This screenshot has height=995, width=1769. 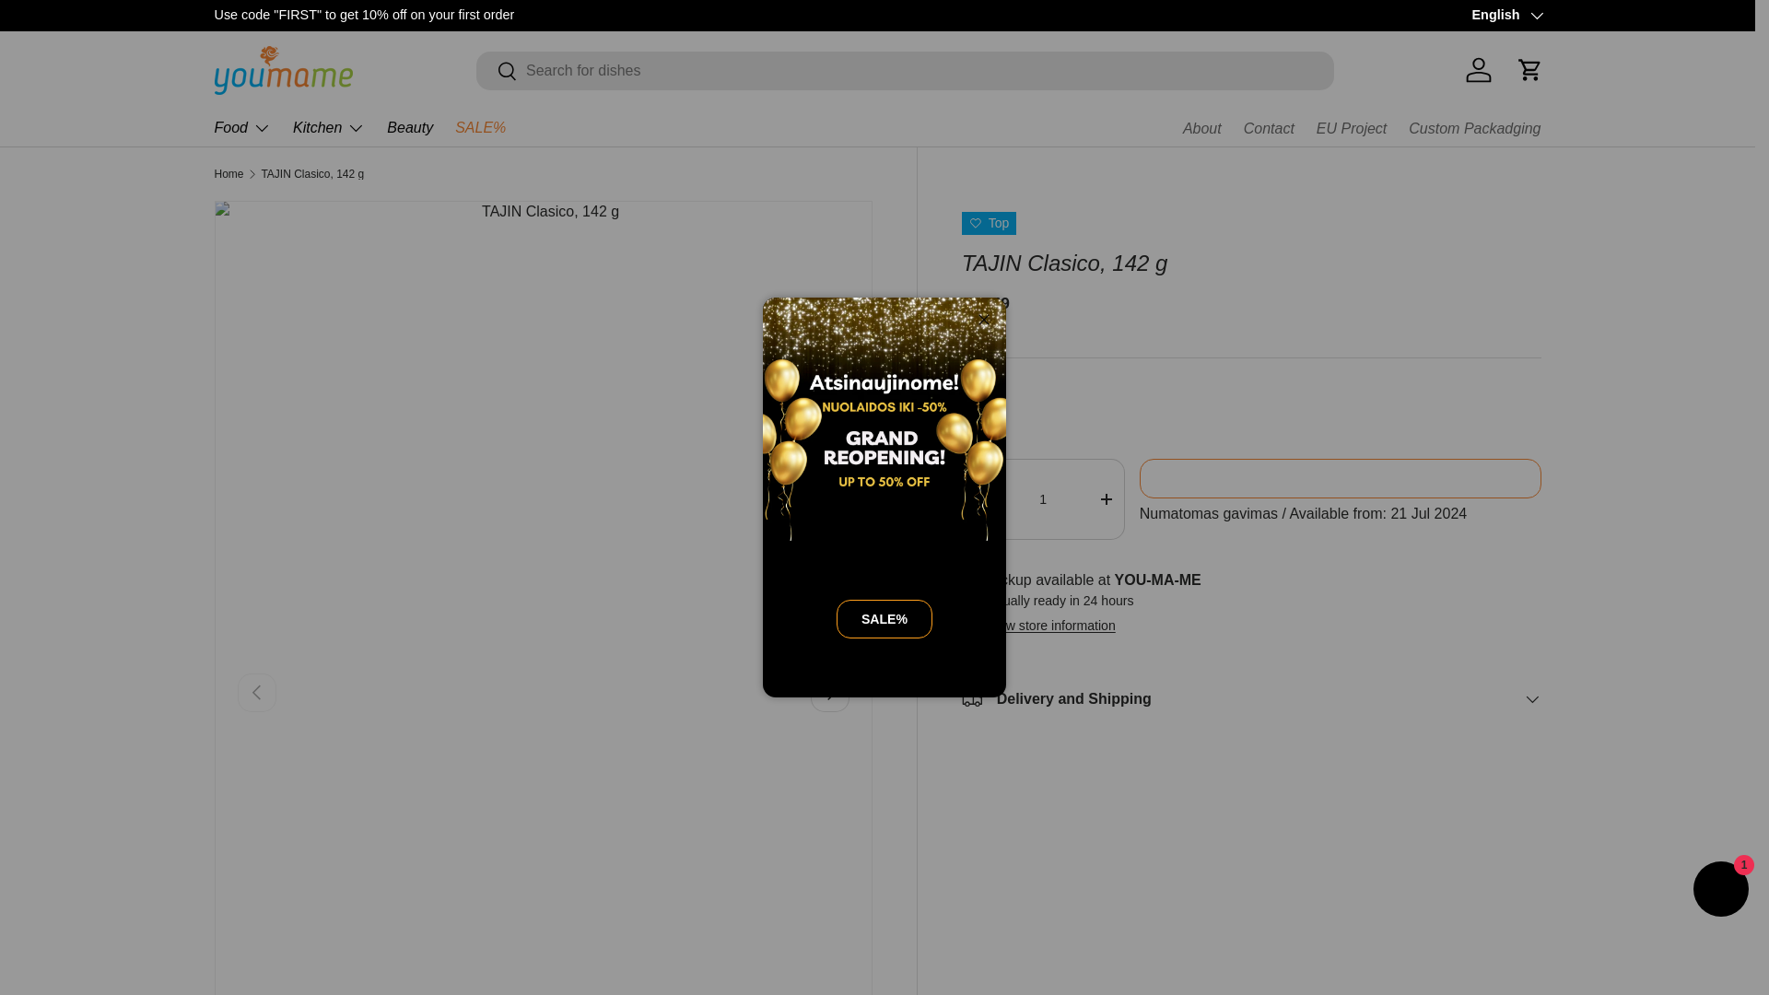 I want to click on Cart, so click(x=1529, y=70).